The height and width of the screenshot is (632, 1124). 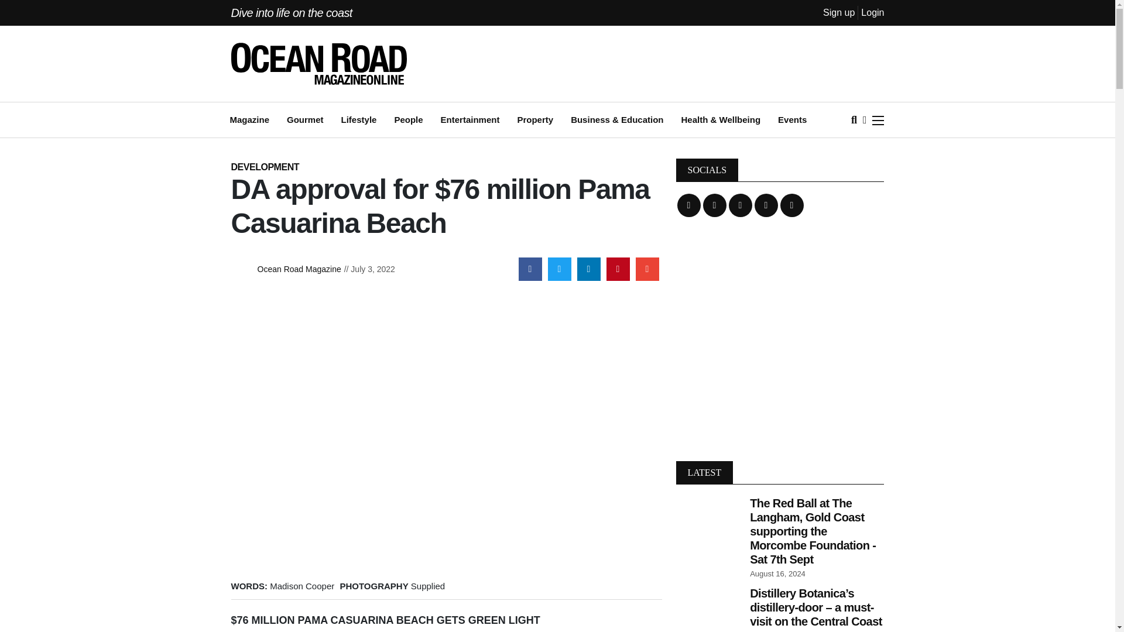 What do you see at coordinates (535, 121) in the screenshot?
I see `Property` at bounding box center [535, 121].